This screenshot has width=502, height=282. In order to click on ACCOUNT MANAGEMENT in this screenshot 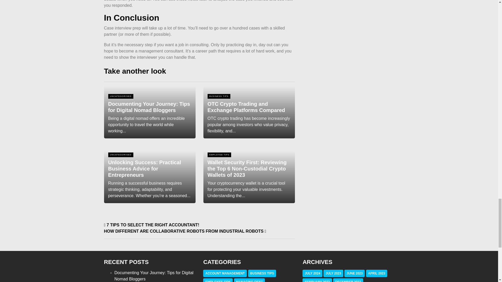, I will do `click(225, 273)`.